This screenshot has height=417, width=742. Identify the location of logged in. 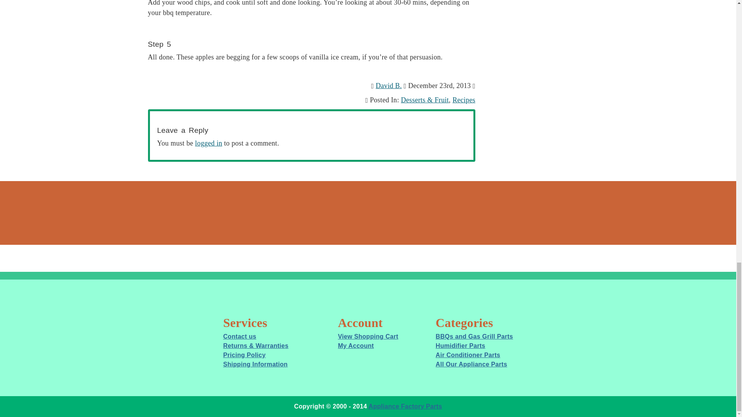
(208, 143).